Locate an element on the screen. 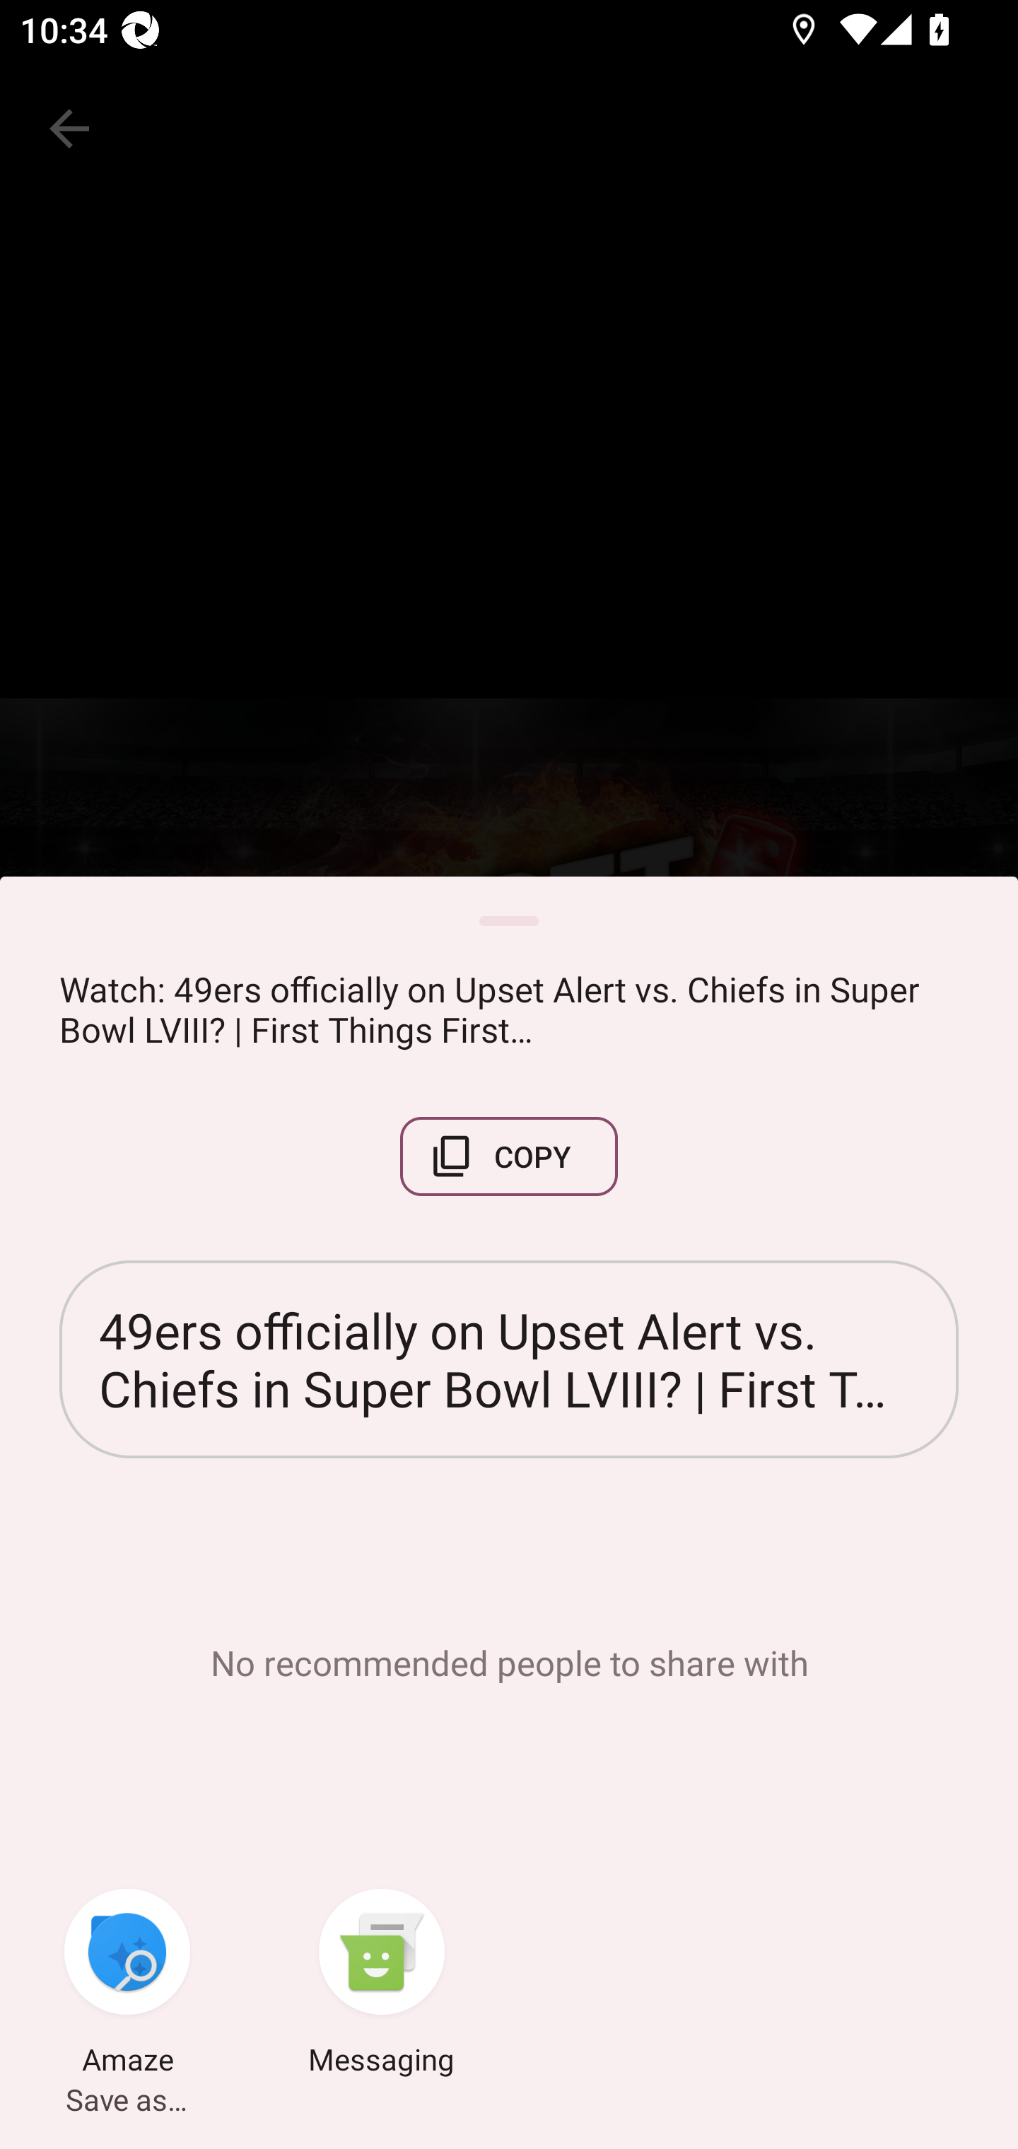  Messaging is located at coordinates (382, 1985).